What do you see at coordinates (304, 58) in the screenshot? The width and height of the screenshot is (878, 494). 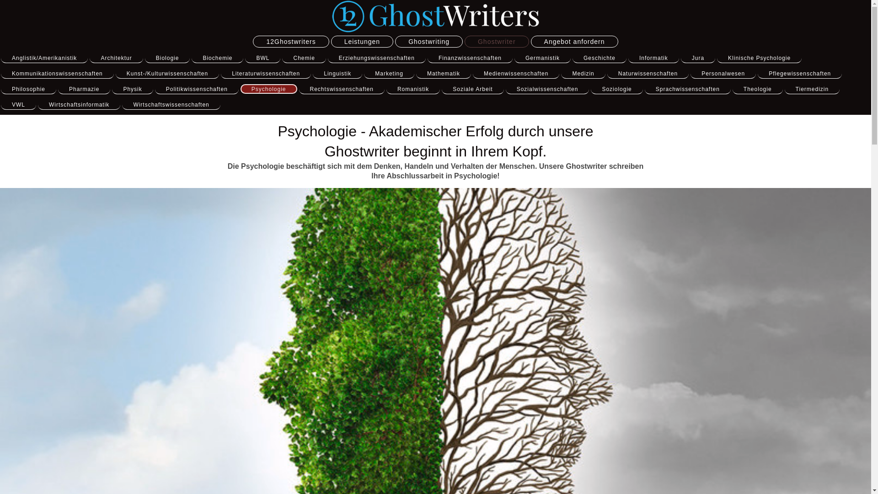 I see `Chemie` at bounding box center [304, 58].